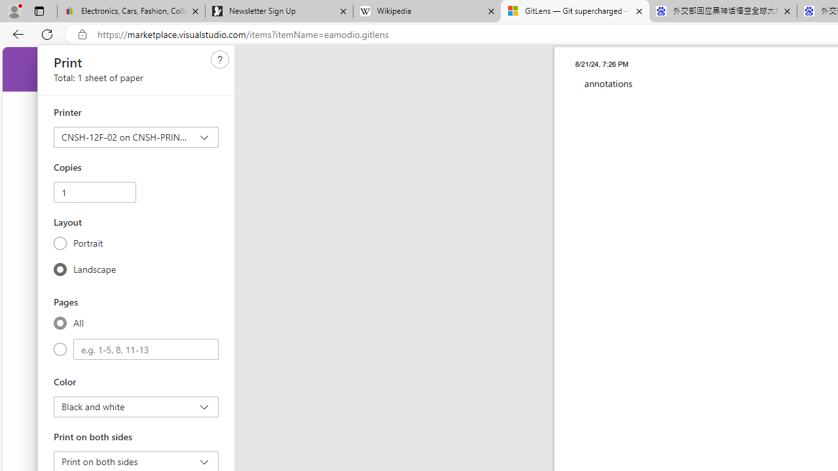 The width and height of the screenshot is (838, 471). What do you see at coordinates (220, 59) in the screenshot?
I see `Class: c0129` at bounding box center [220, 59].